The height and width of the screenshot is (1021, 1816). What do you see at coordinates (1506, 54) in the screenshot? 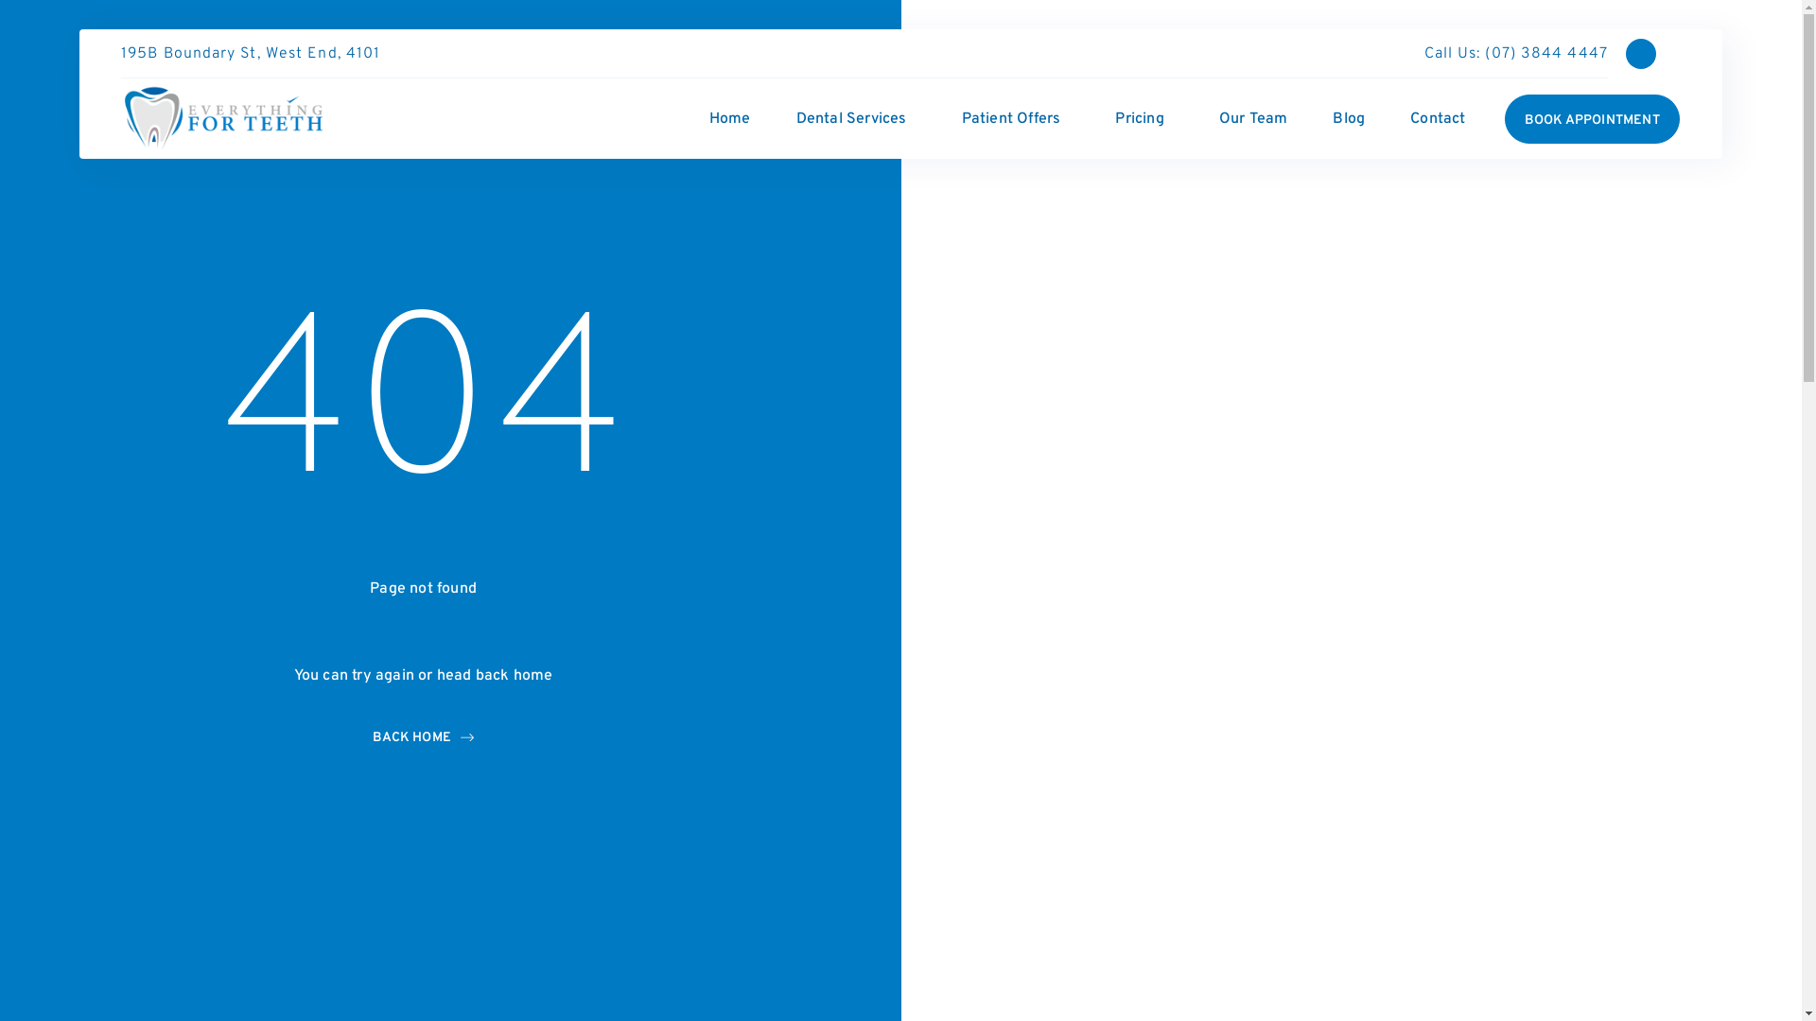
I see `Call Us: (07) 3844 4447` at bounding box center [1506, 54].